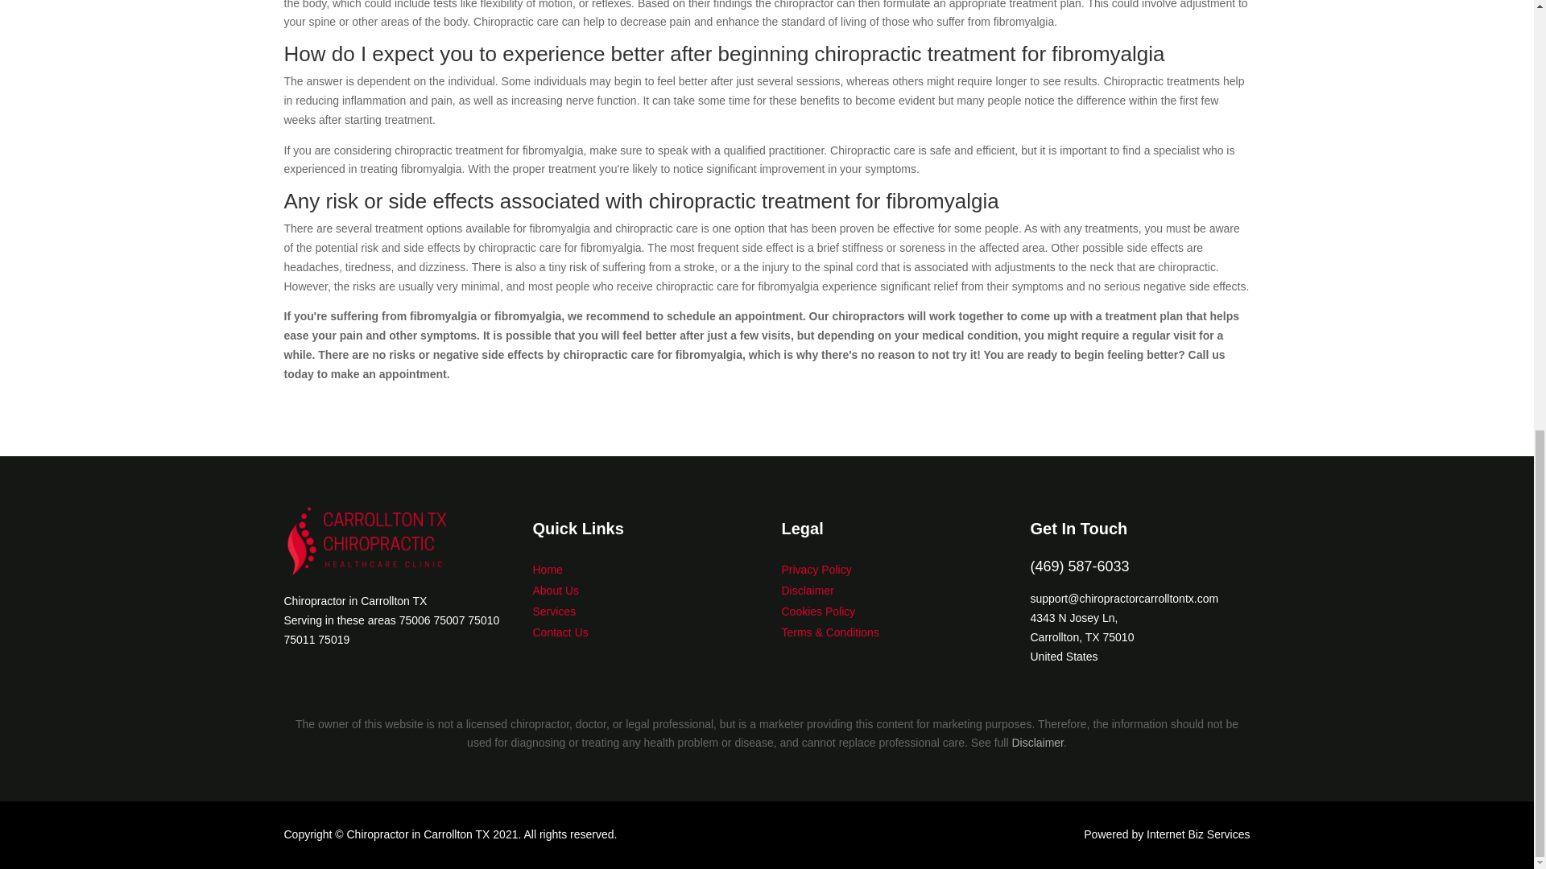  I want to click on Privacy Policy, so click(816, 570).